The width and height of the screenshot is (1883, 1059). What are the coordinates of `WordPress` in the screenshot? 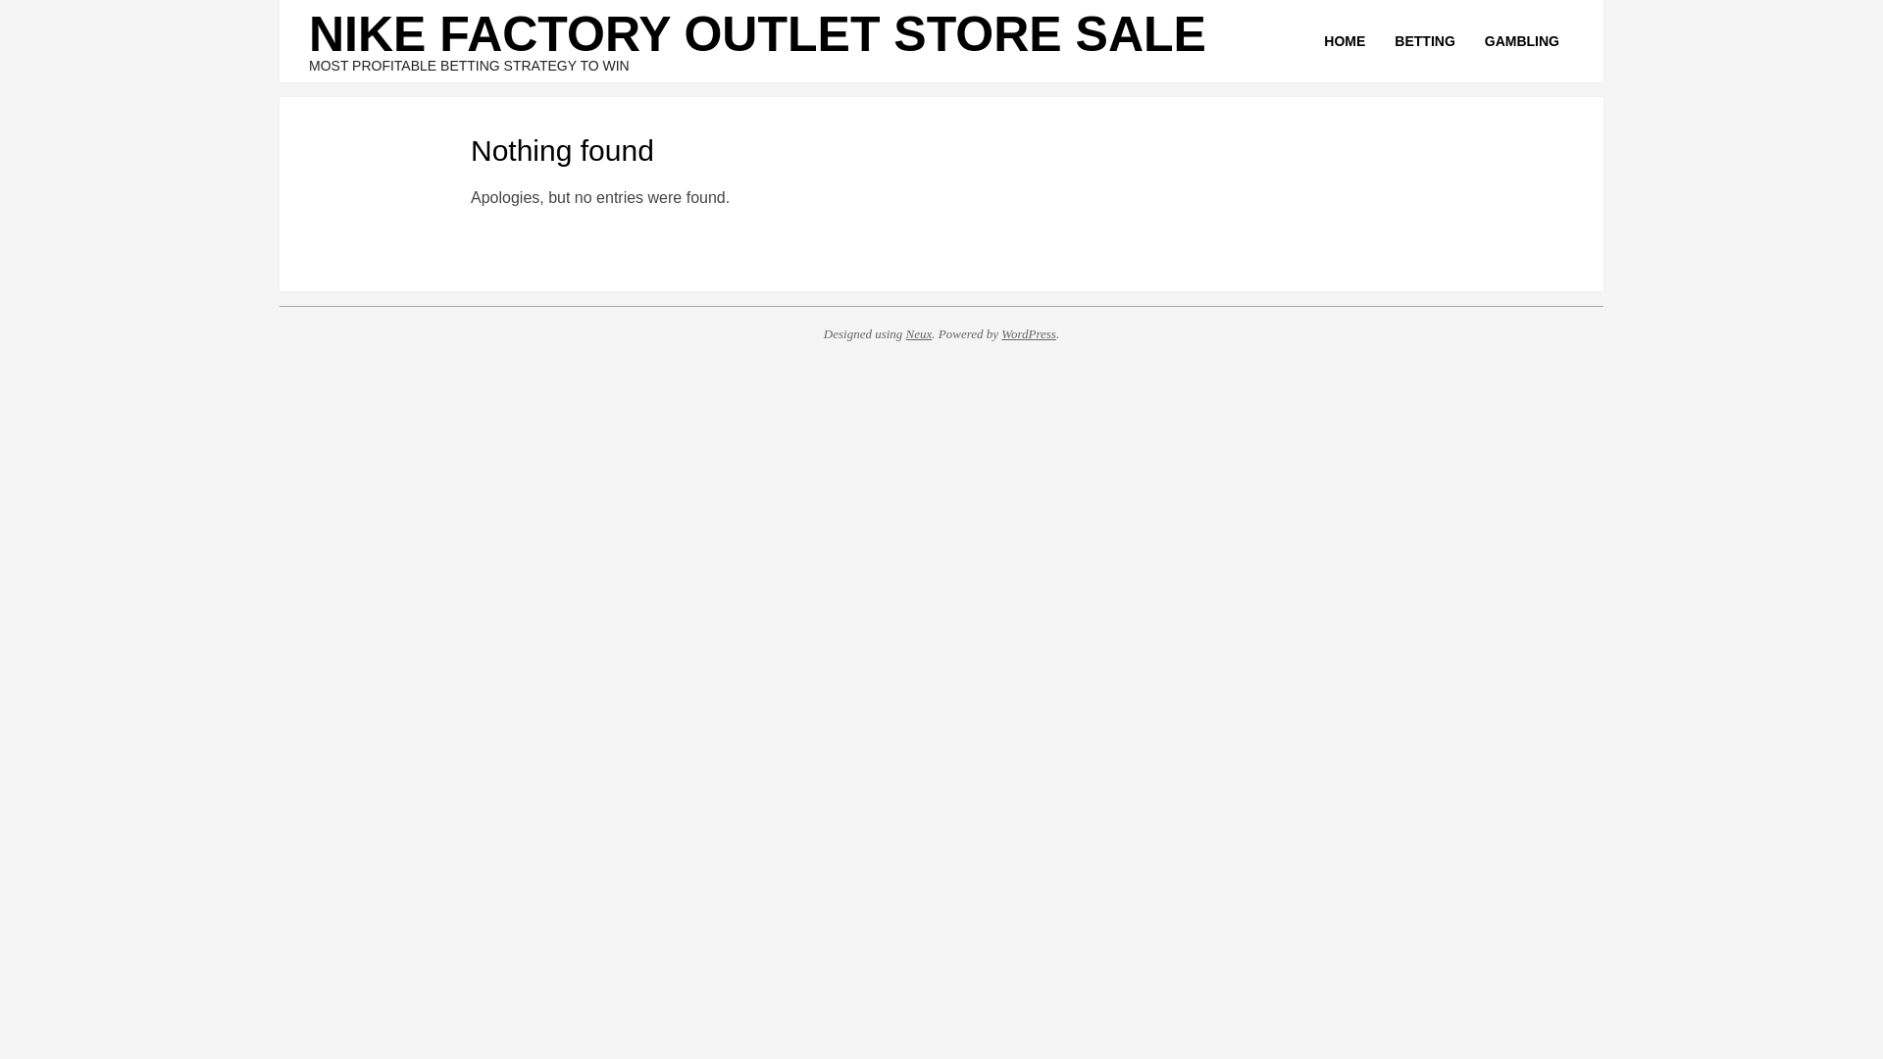 It's located at (1029, 333).